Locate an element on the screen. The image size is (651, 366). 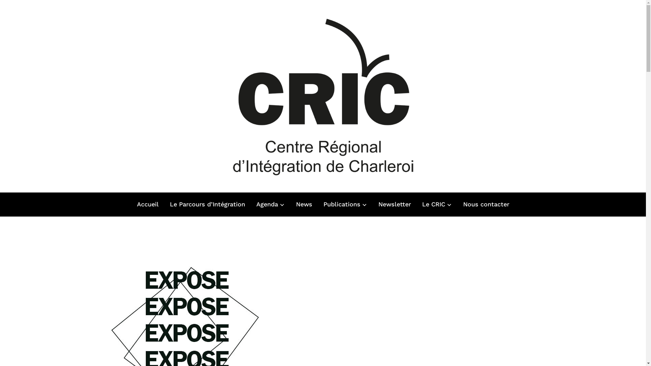
News is located at coordinates (304, 205).